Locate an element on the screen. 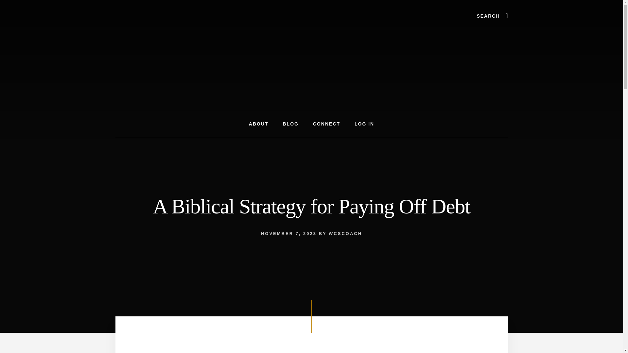 This screenshot has height=353, width=628. ABOUT is located at coordinates (258, 124).